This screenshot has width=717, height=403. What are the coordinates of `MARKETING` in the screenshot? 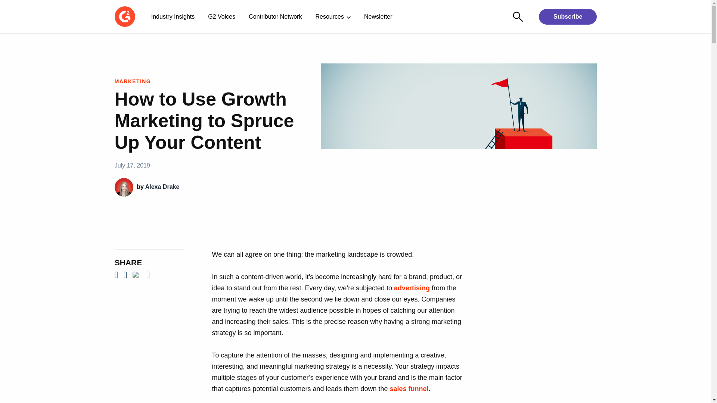 It's located at (133, 81).